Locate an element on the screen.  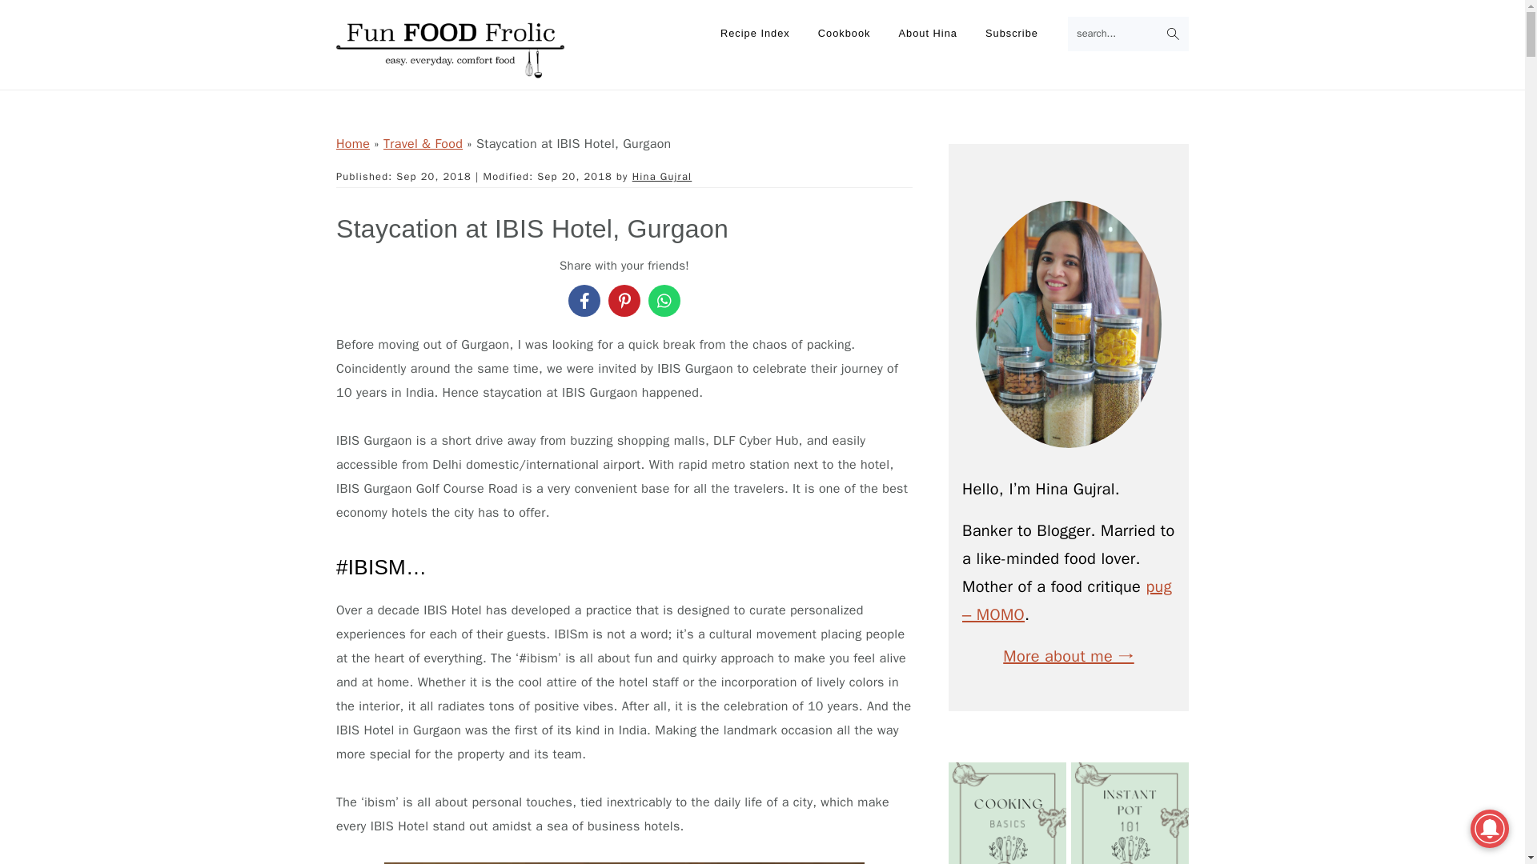
Fun FOOD Frolic is located at coordinates (450, 69).